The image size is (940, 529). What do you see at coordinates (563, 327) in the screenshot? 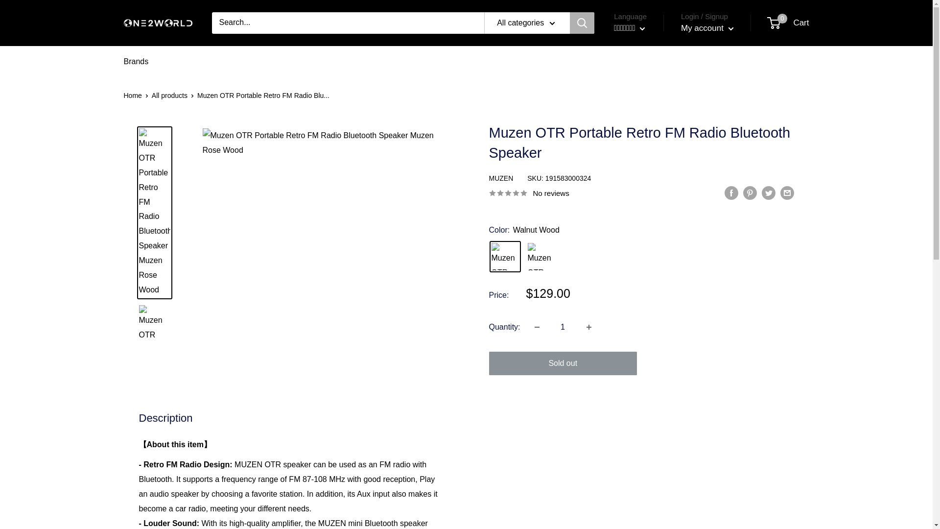
I see `Decrease quantity by 1` at bounding box center [563, 327].